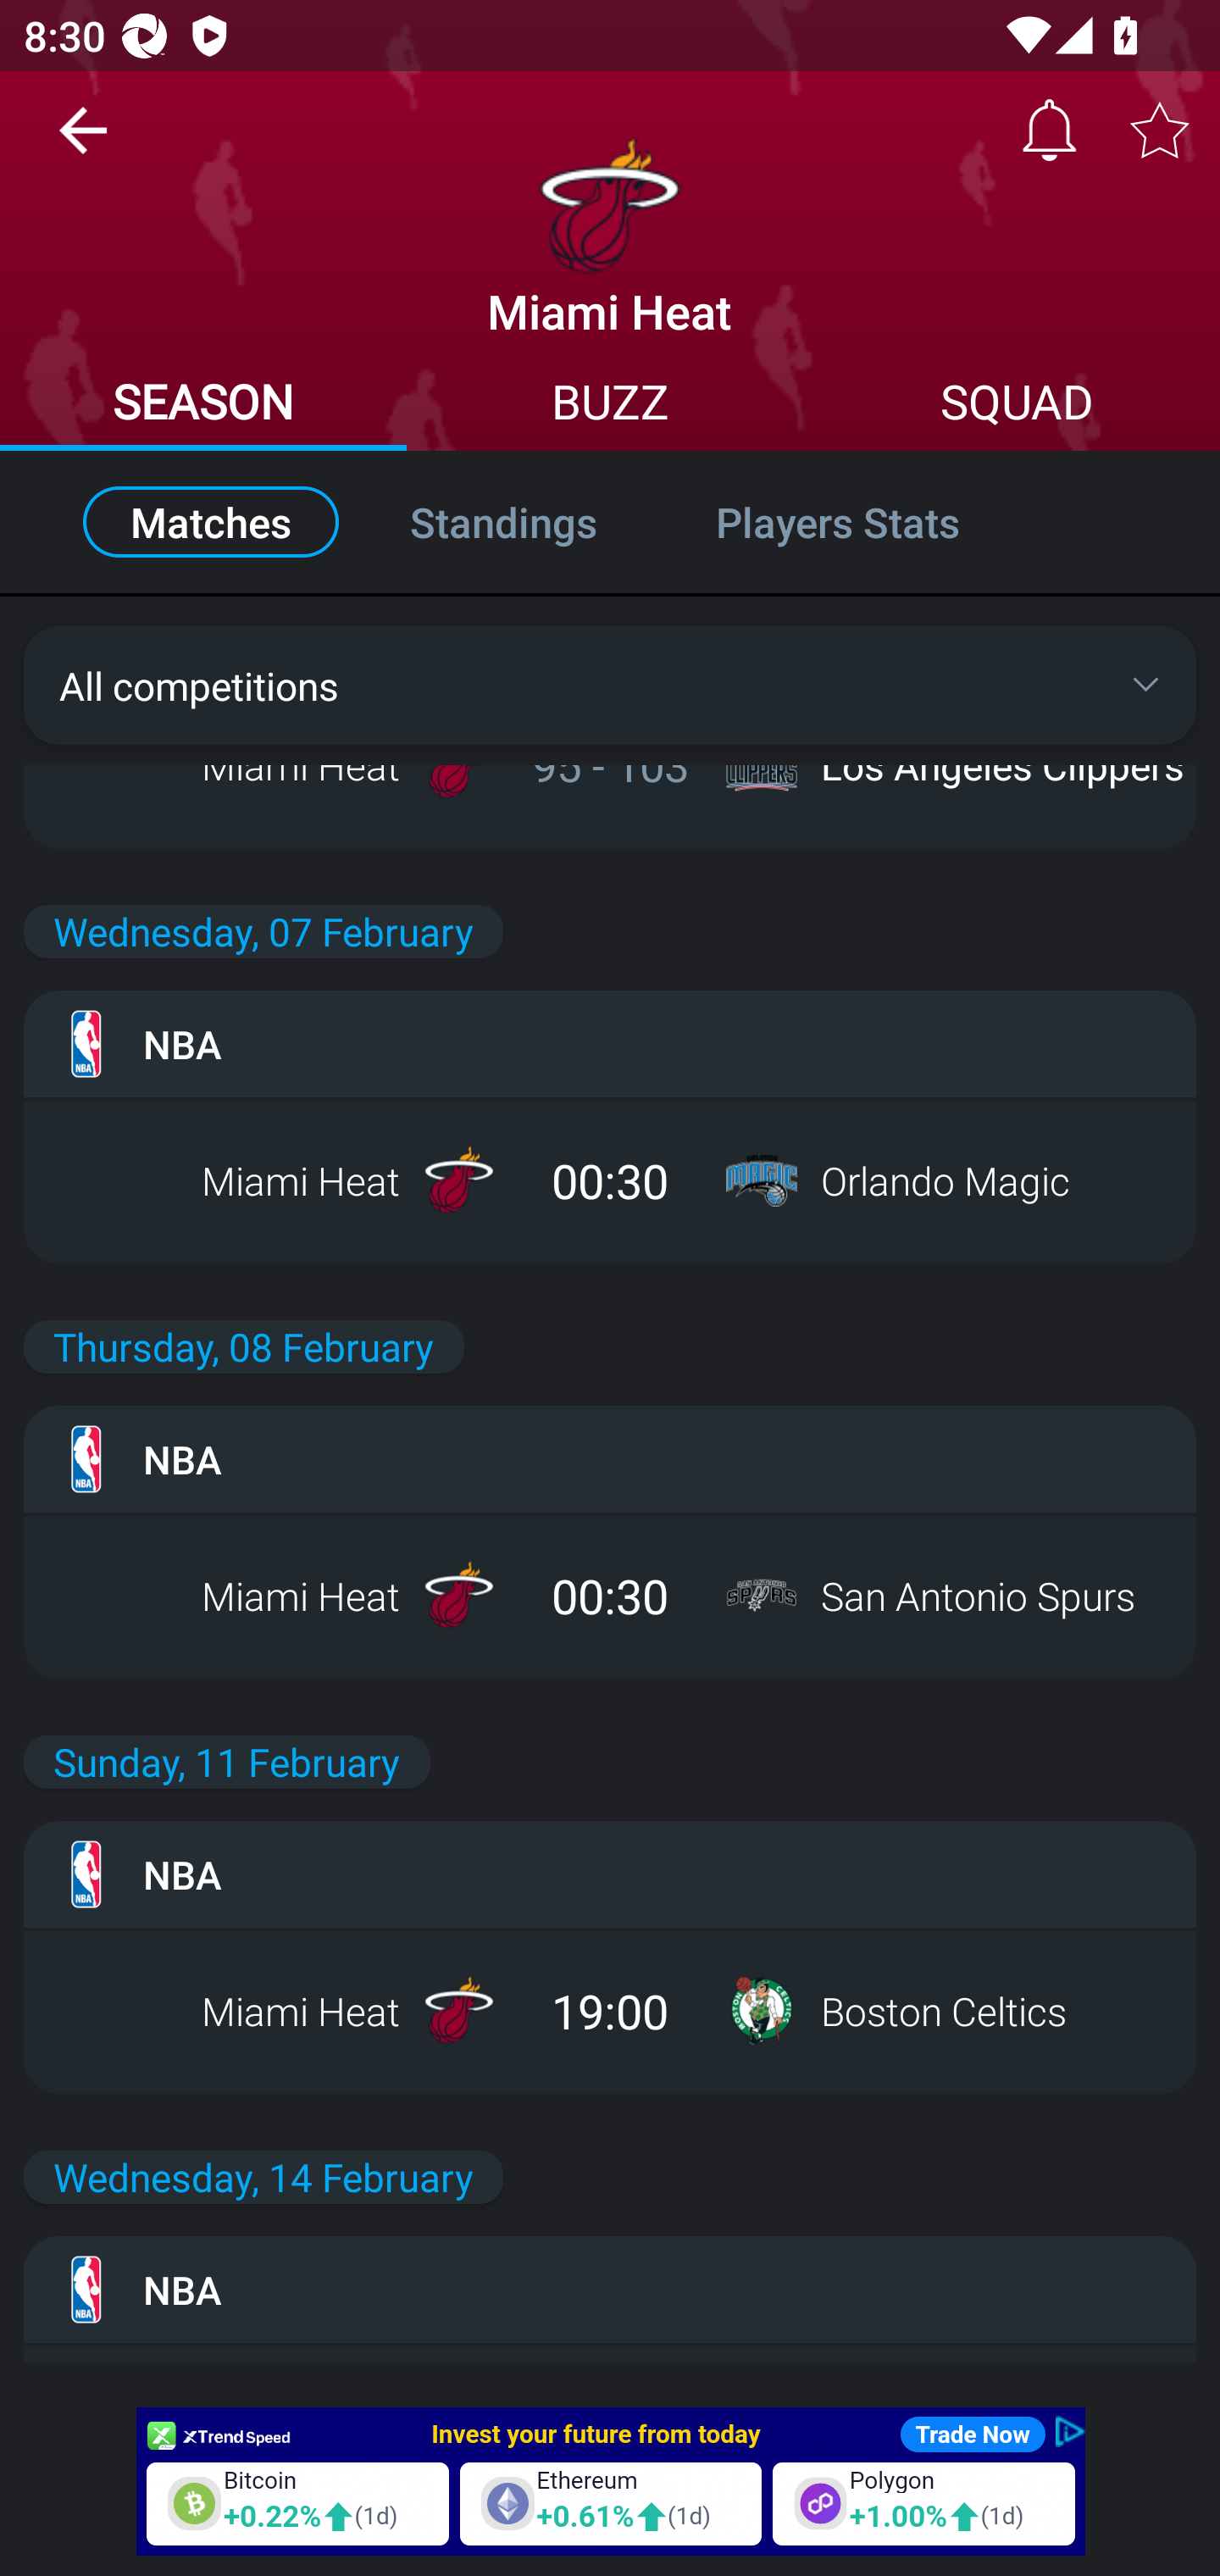  Describe the element at coordinates (83, 142) in the screenshot. I see `Navigate up` at that location.